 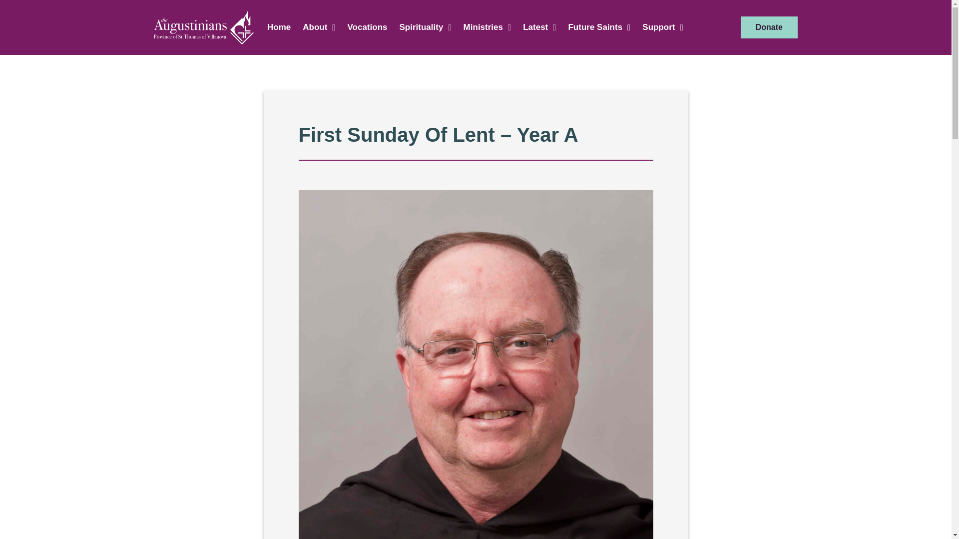 What do you see at coordinates (599, 27) in the screenshot?
I see `Future Saints` at bounding box center [599, 27].